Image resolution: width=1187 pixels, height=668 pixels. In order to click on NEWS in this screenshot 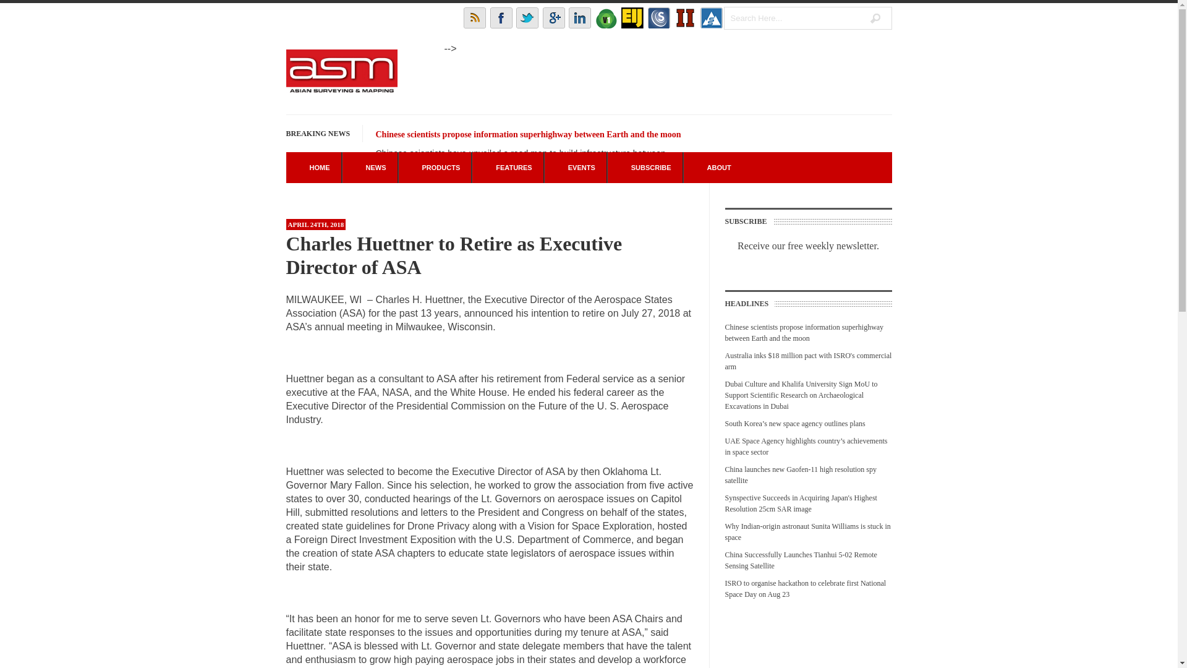, I will do `click(370, 167)`.